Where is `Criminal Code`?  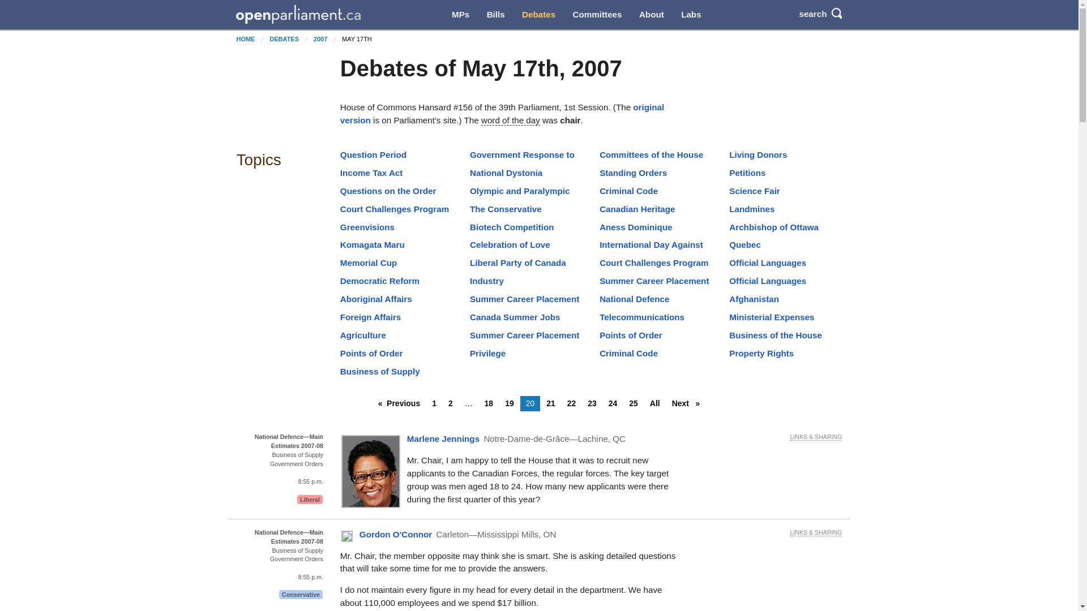 Criminal Code is located at coordinates (628, 191).